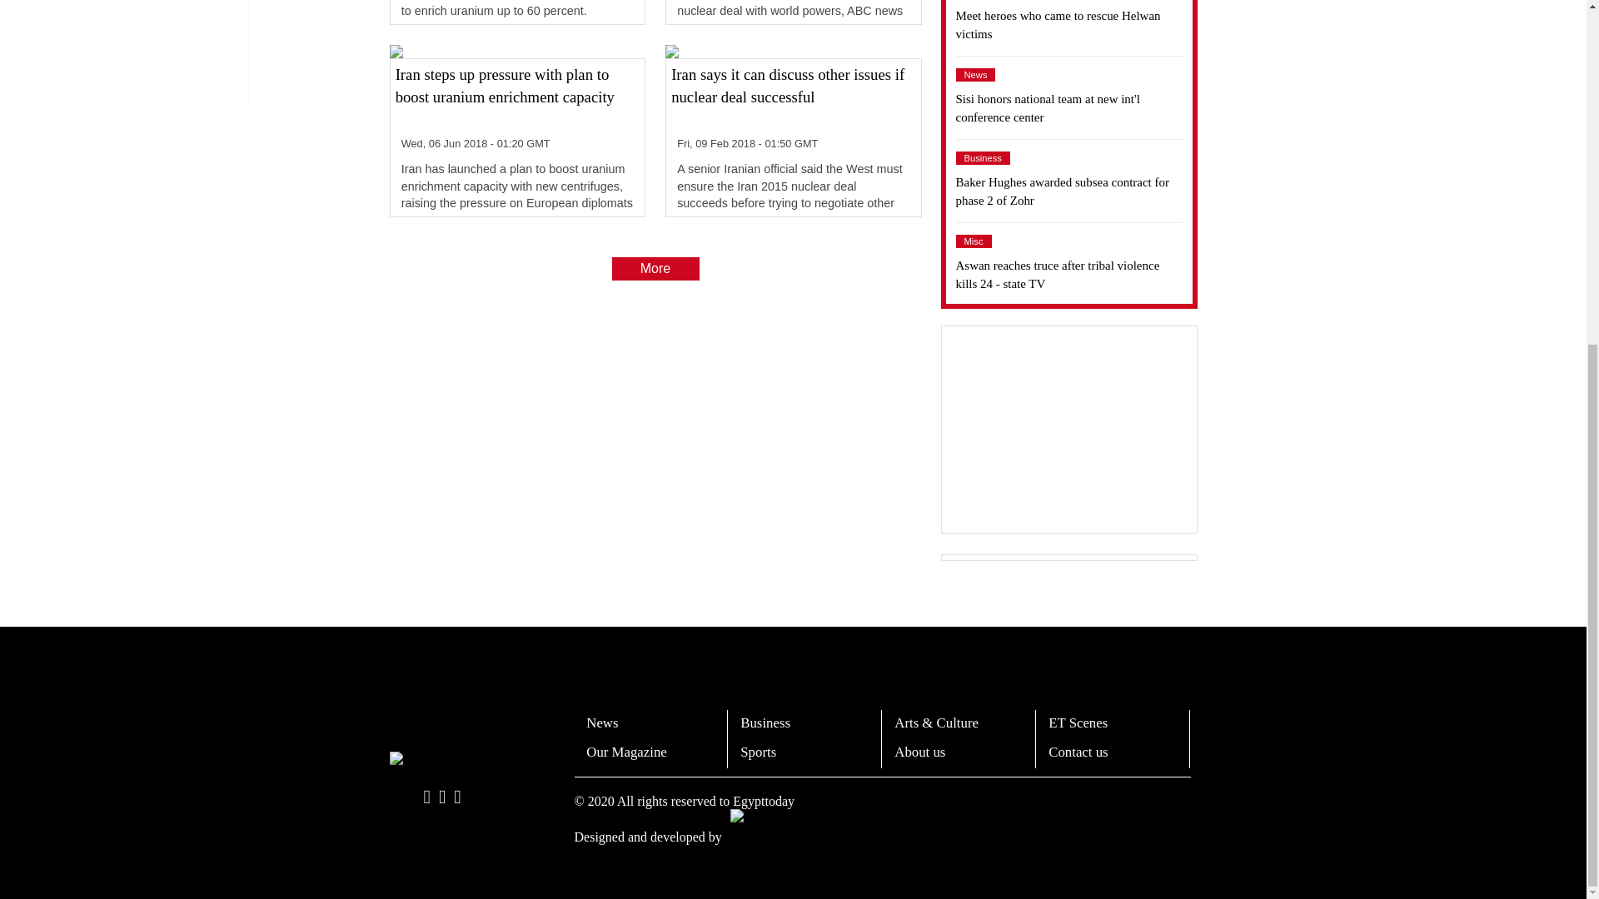 Image resolution: width=1599 pixels, height=899 pixels. Describe the element at coordinates (976, 75) in the screenshot. I see `News` at that location.